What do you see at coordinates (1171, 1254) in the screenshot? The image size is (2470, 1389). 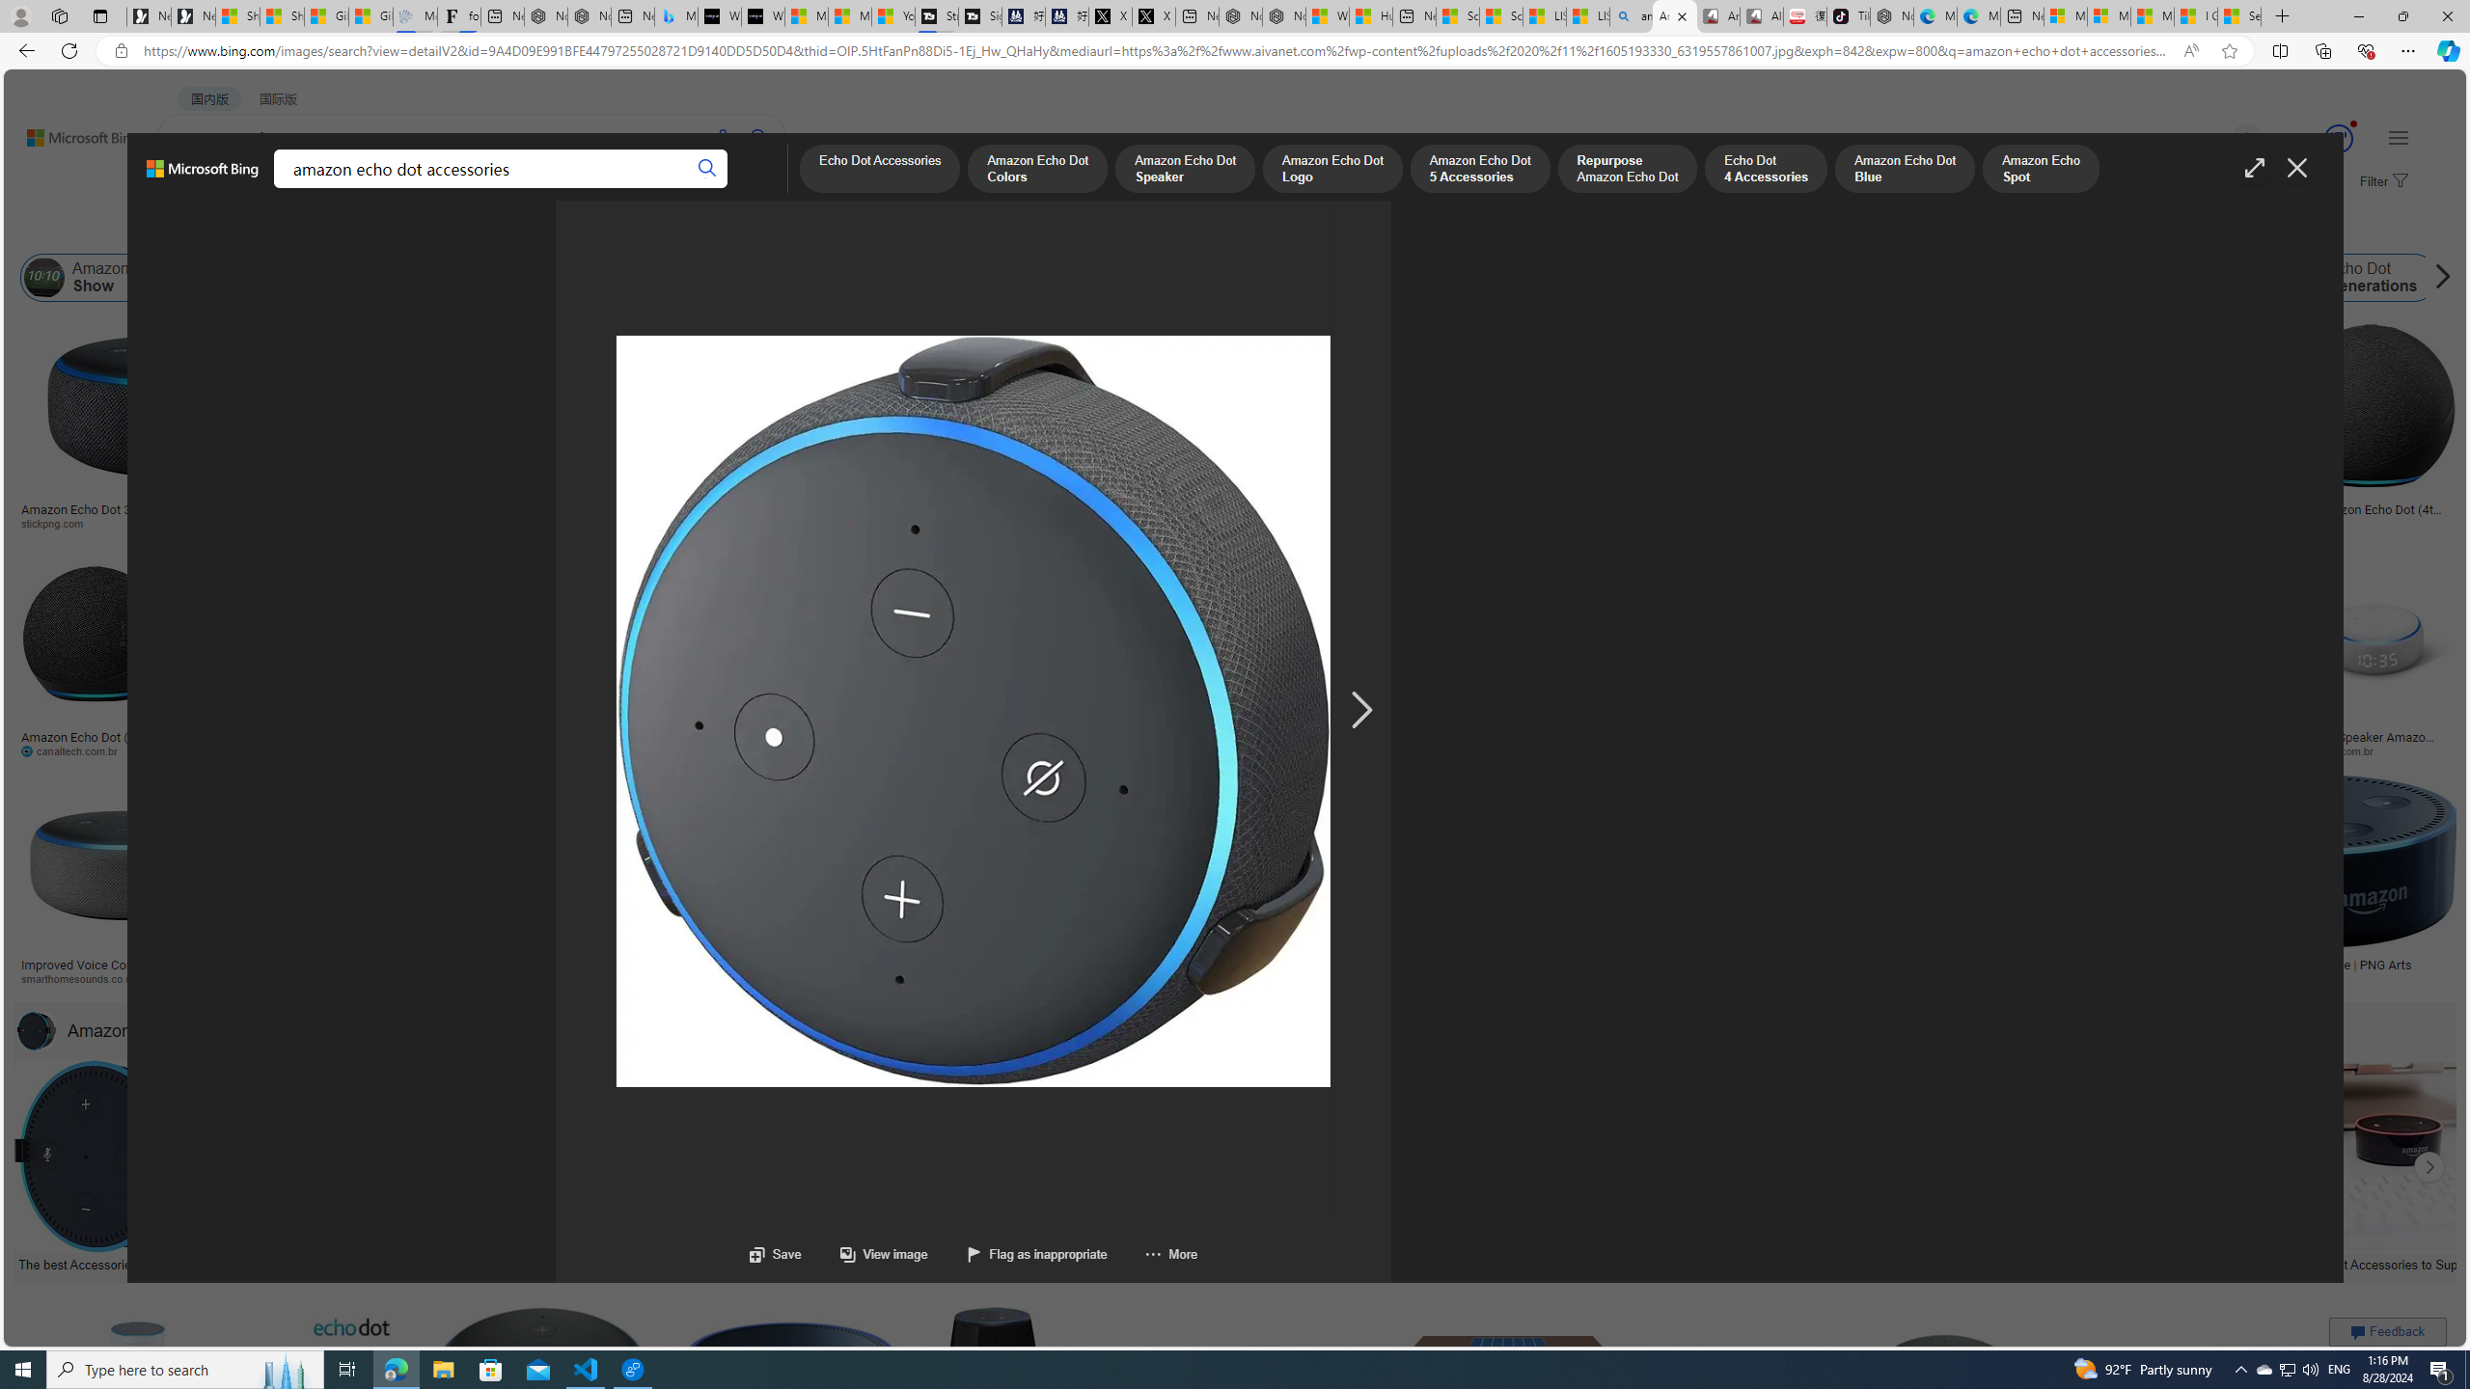 I see `More` at bounding box center [1171, 1254].